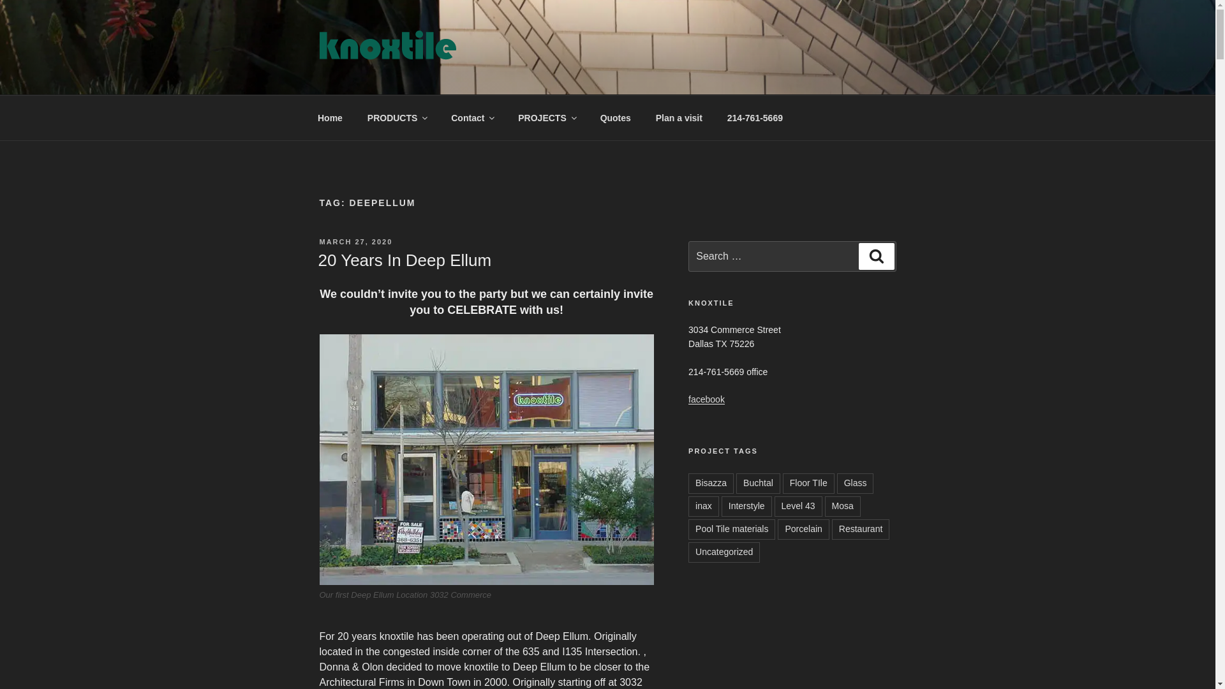 This screenshot has width=1225, height=689. I want to click on PROJECTS, so click(546, 117).